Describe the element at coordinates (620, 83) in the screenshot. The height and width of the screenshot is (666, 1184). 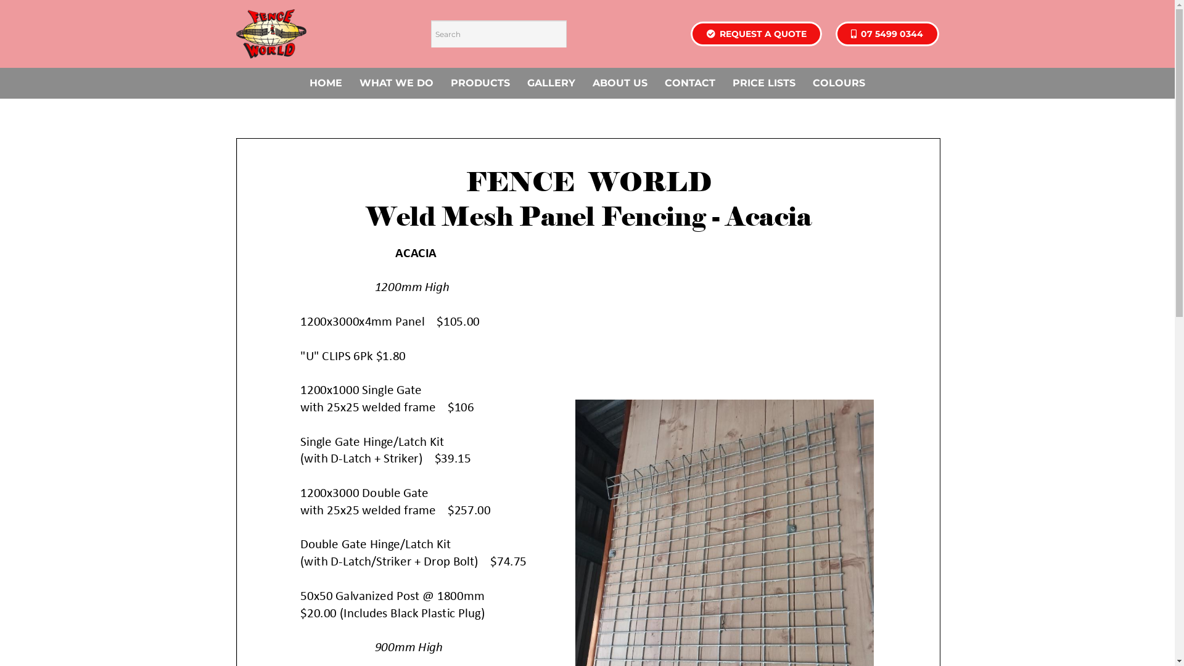
I see `ABOUT US` at that location.